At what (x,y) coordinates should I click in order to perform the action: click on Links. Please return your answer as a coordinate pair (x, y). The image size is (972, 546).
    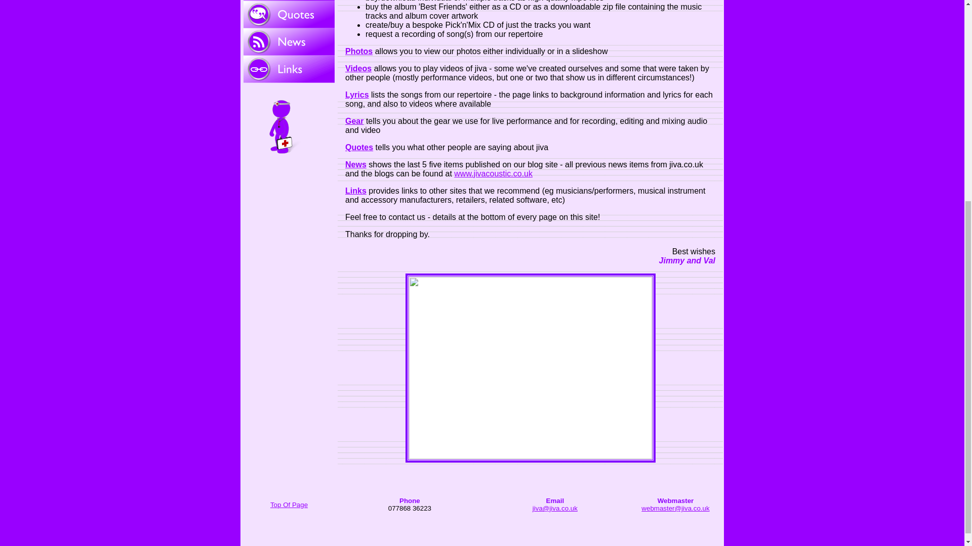
    Looking at the image, I should click on (355, 191).